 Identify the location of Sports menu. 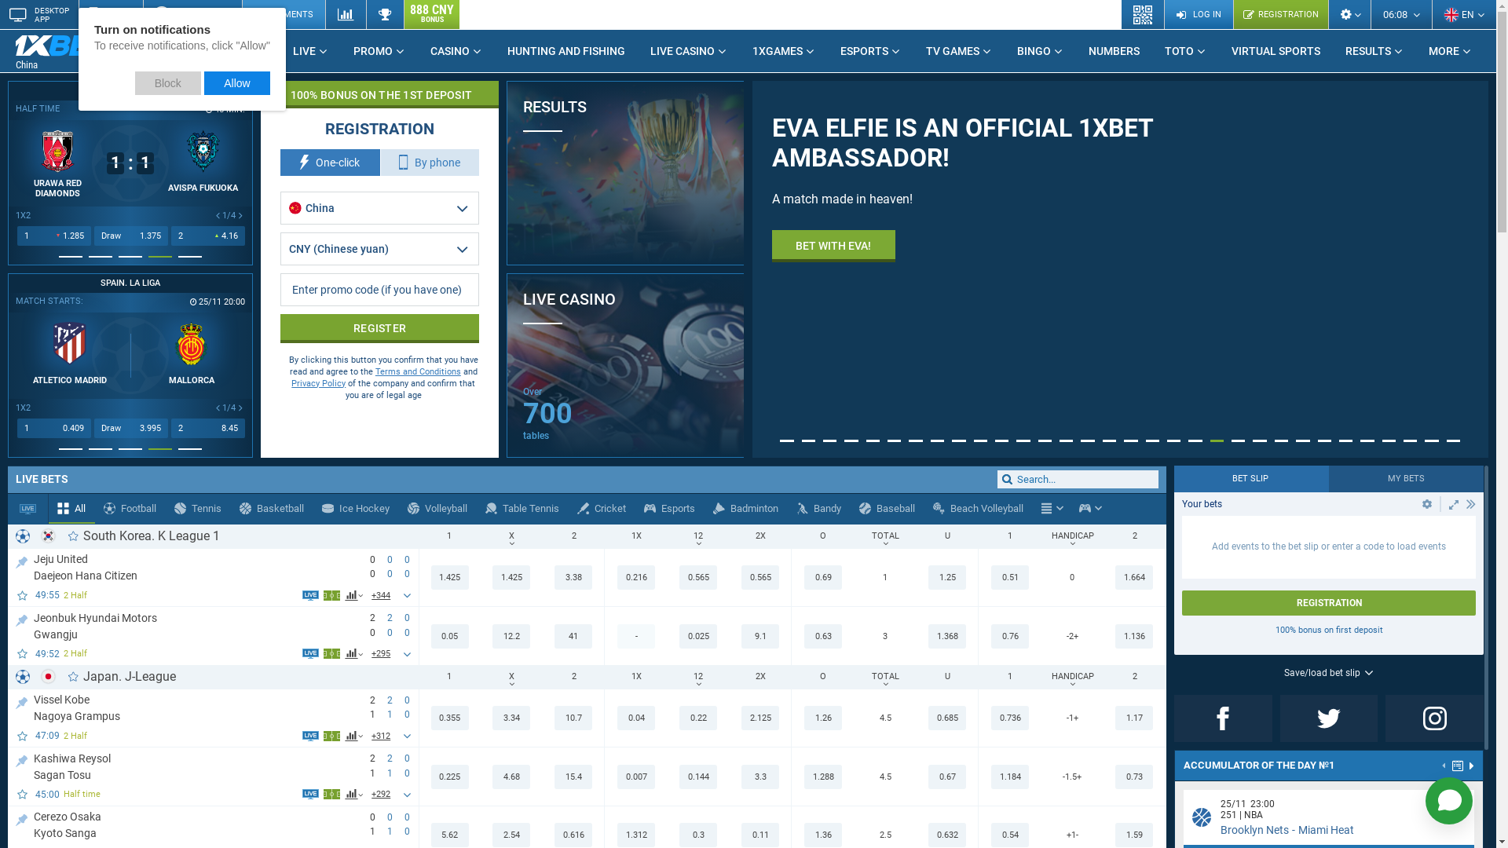
(1052, 509).